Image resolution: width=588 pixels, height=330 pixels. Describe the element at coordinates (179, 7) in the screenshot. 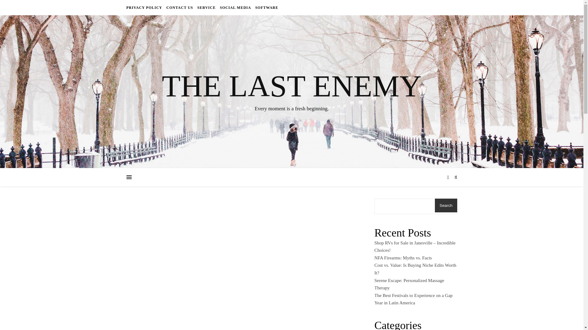

I see `CONTACT US` at that location.